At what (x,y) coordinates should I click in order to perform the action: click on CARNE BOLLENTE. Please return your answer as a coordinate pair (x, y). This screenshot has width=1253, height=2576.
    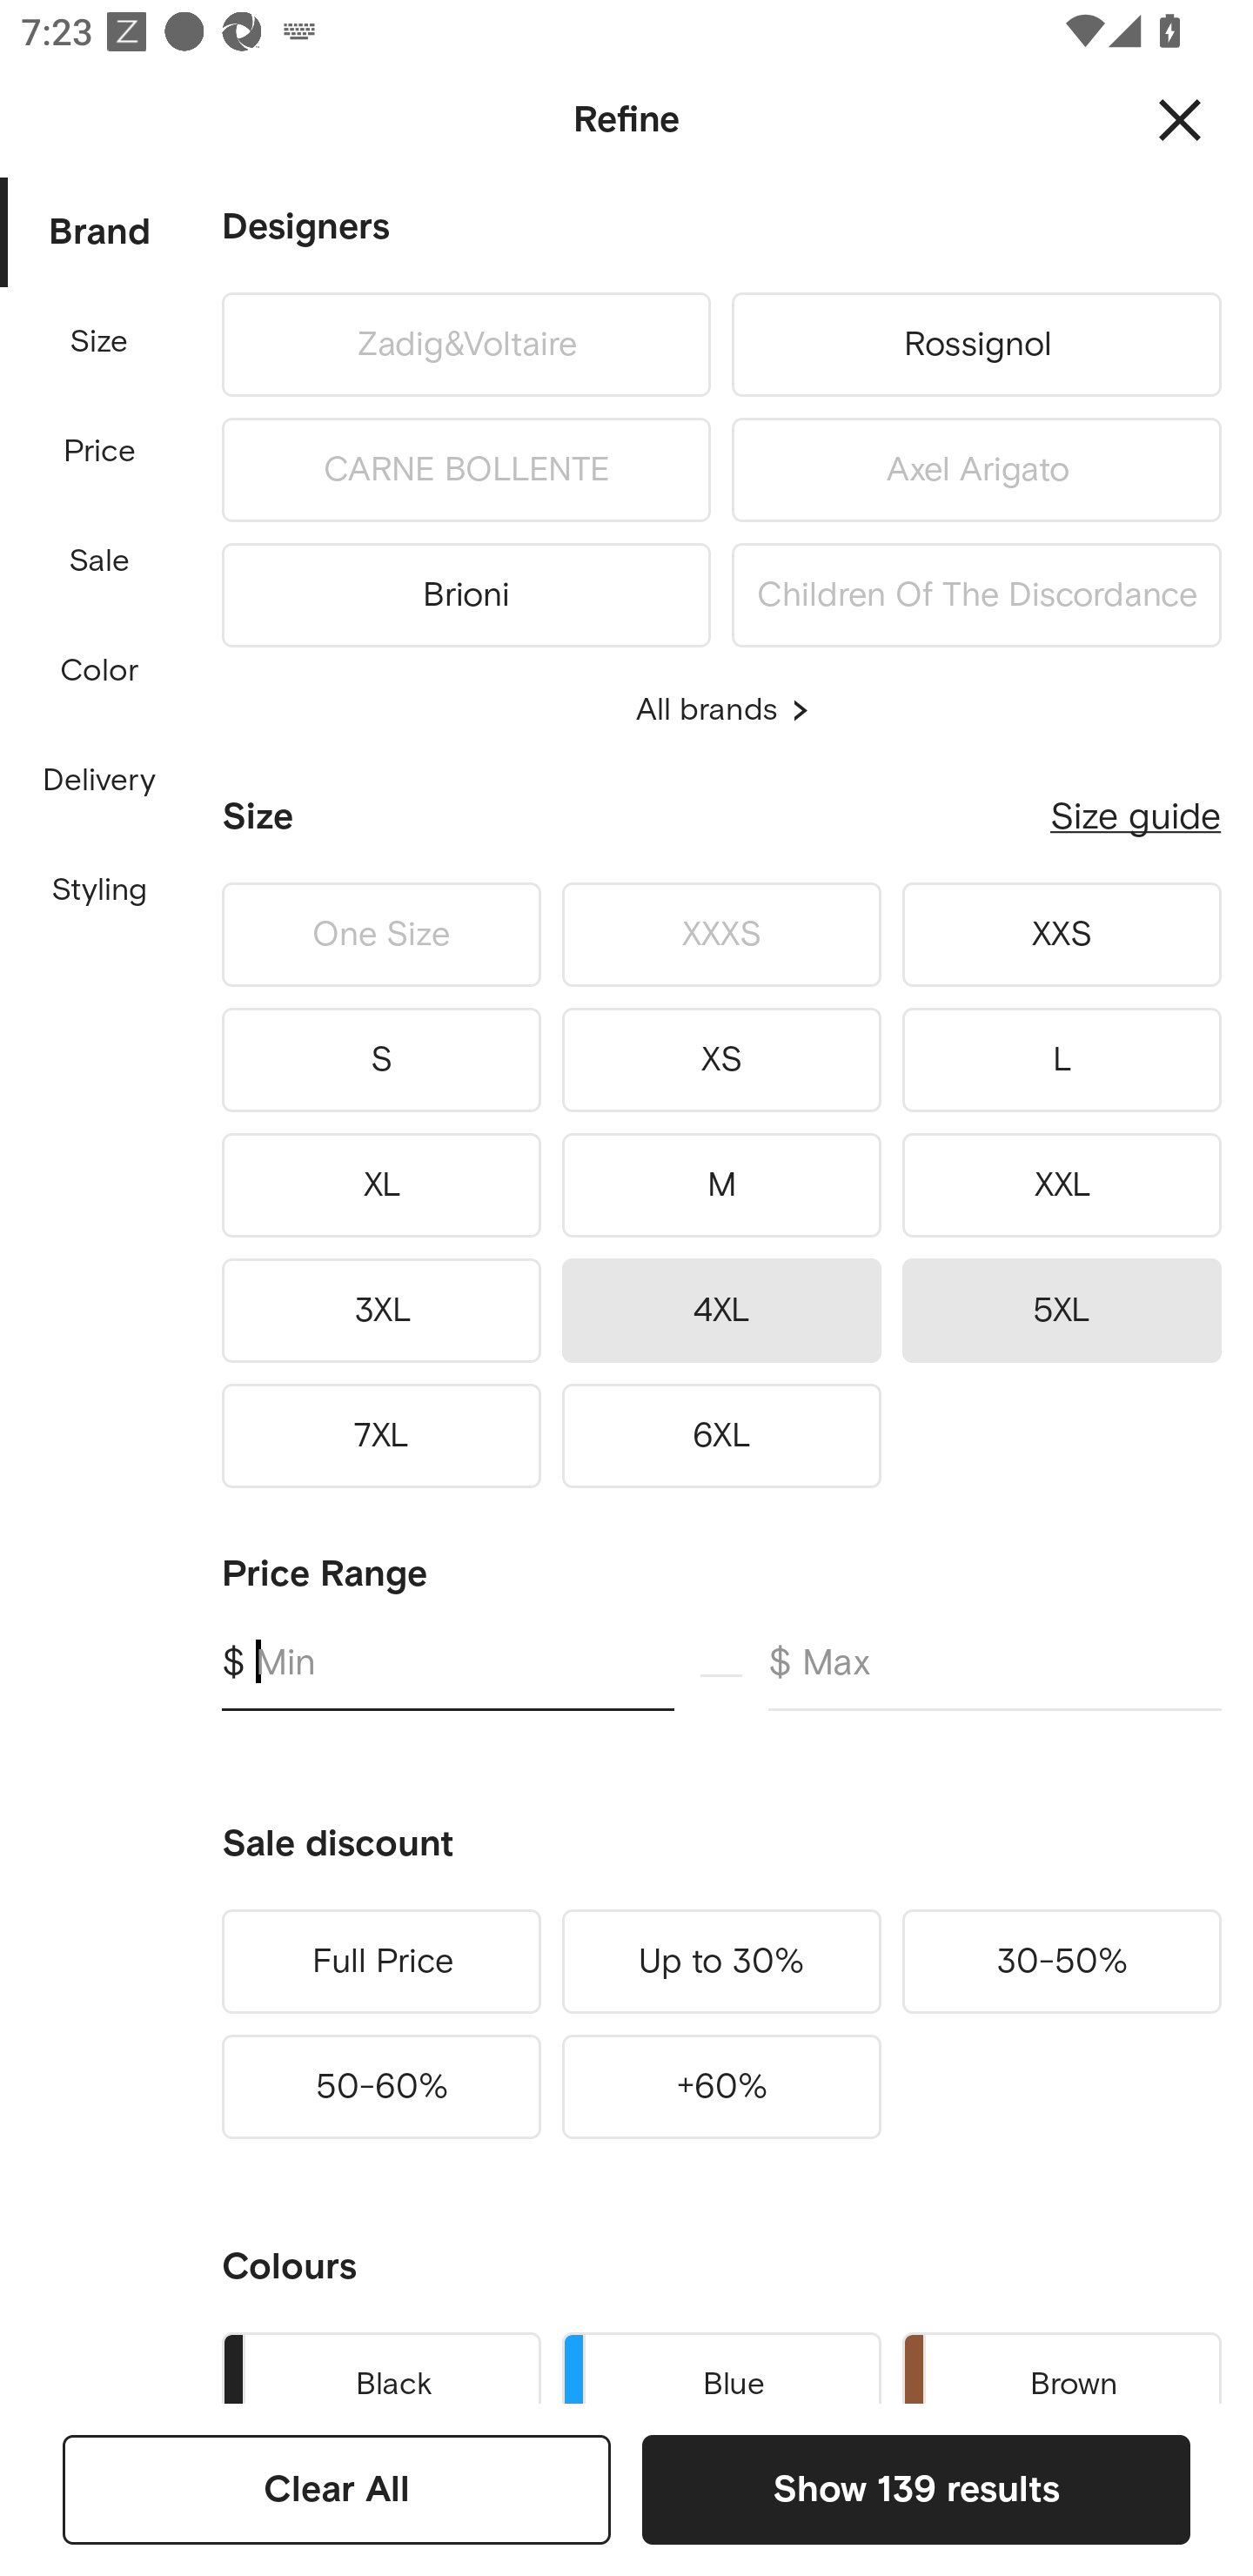
    Looking at the image, I should click on (466, 470).